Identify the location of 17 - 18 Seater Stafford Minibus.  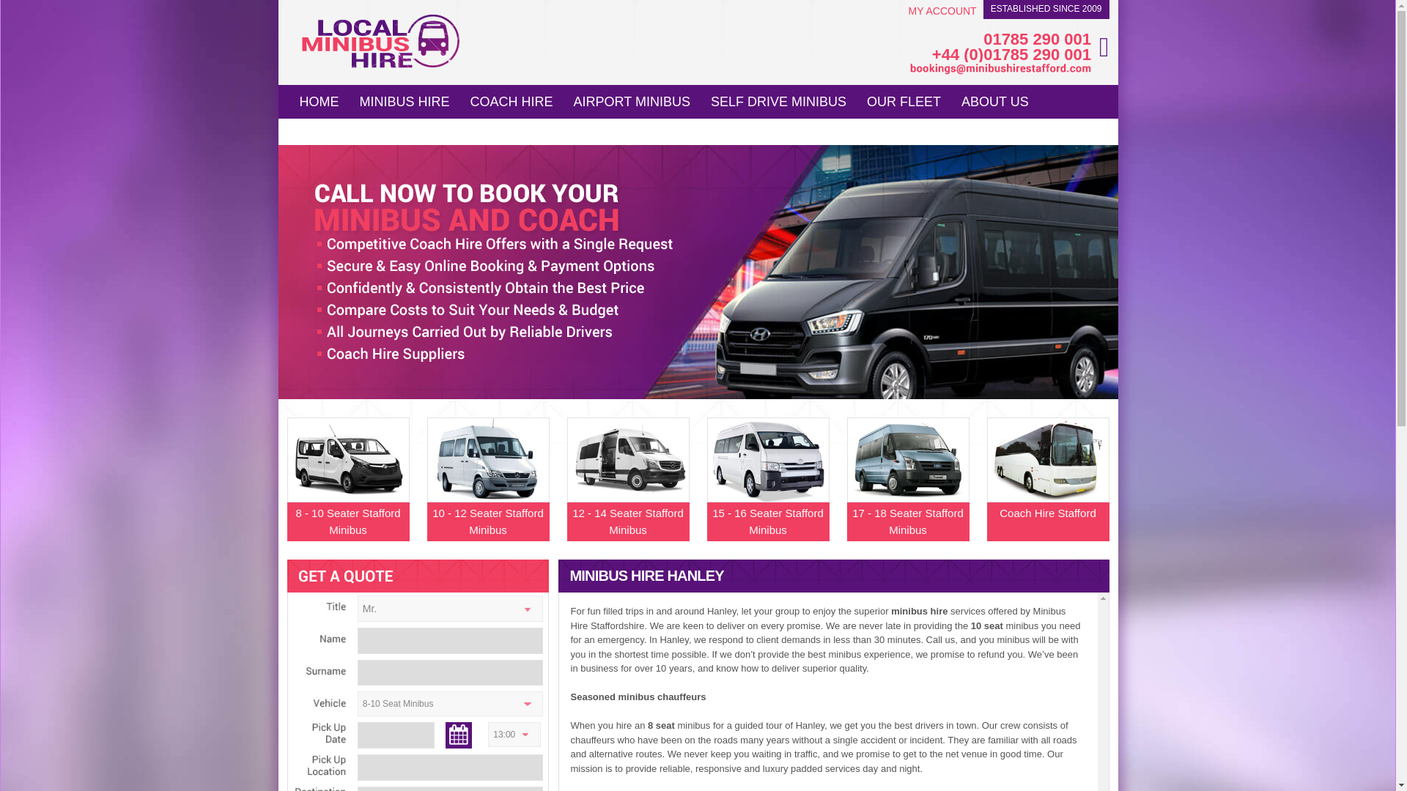
(907, 492).